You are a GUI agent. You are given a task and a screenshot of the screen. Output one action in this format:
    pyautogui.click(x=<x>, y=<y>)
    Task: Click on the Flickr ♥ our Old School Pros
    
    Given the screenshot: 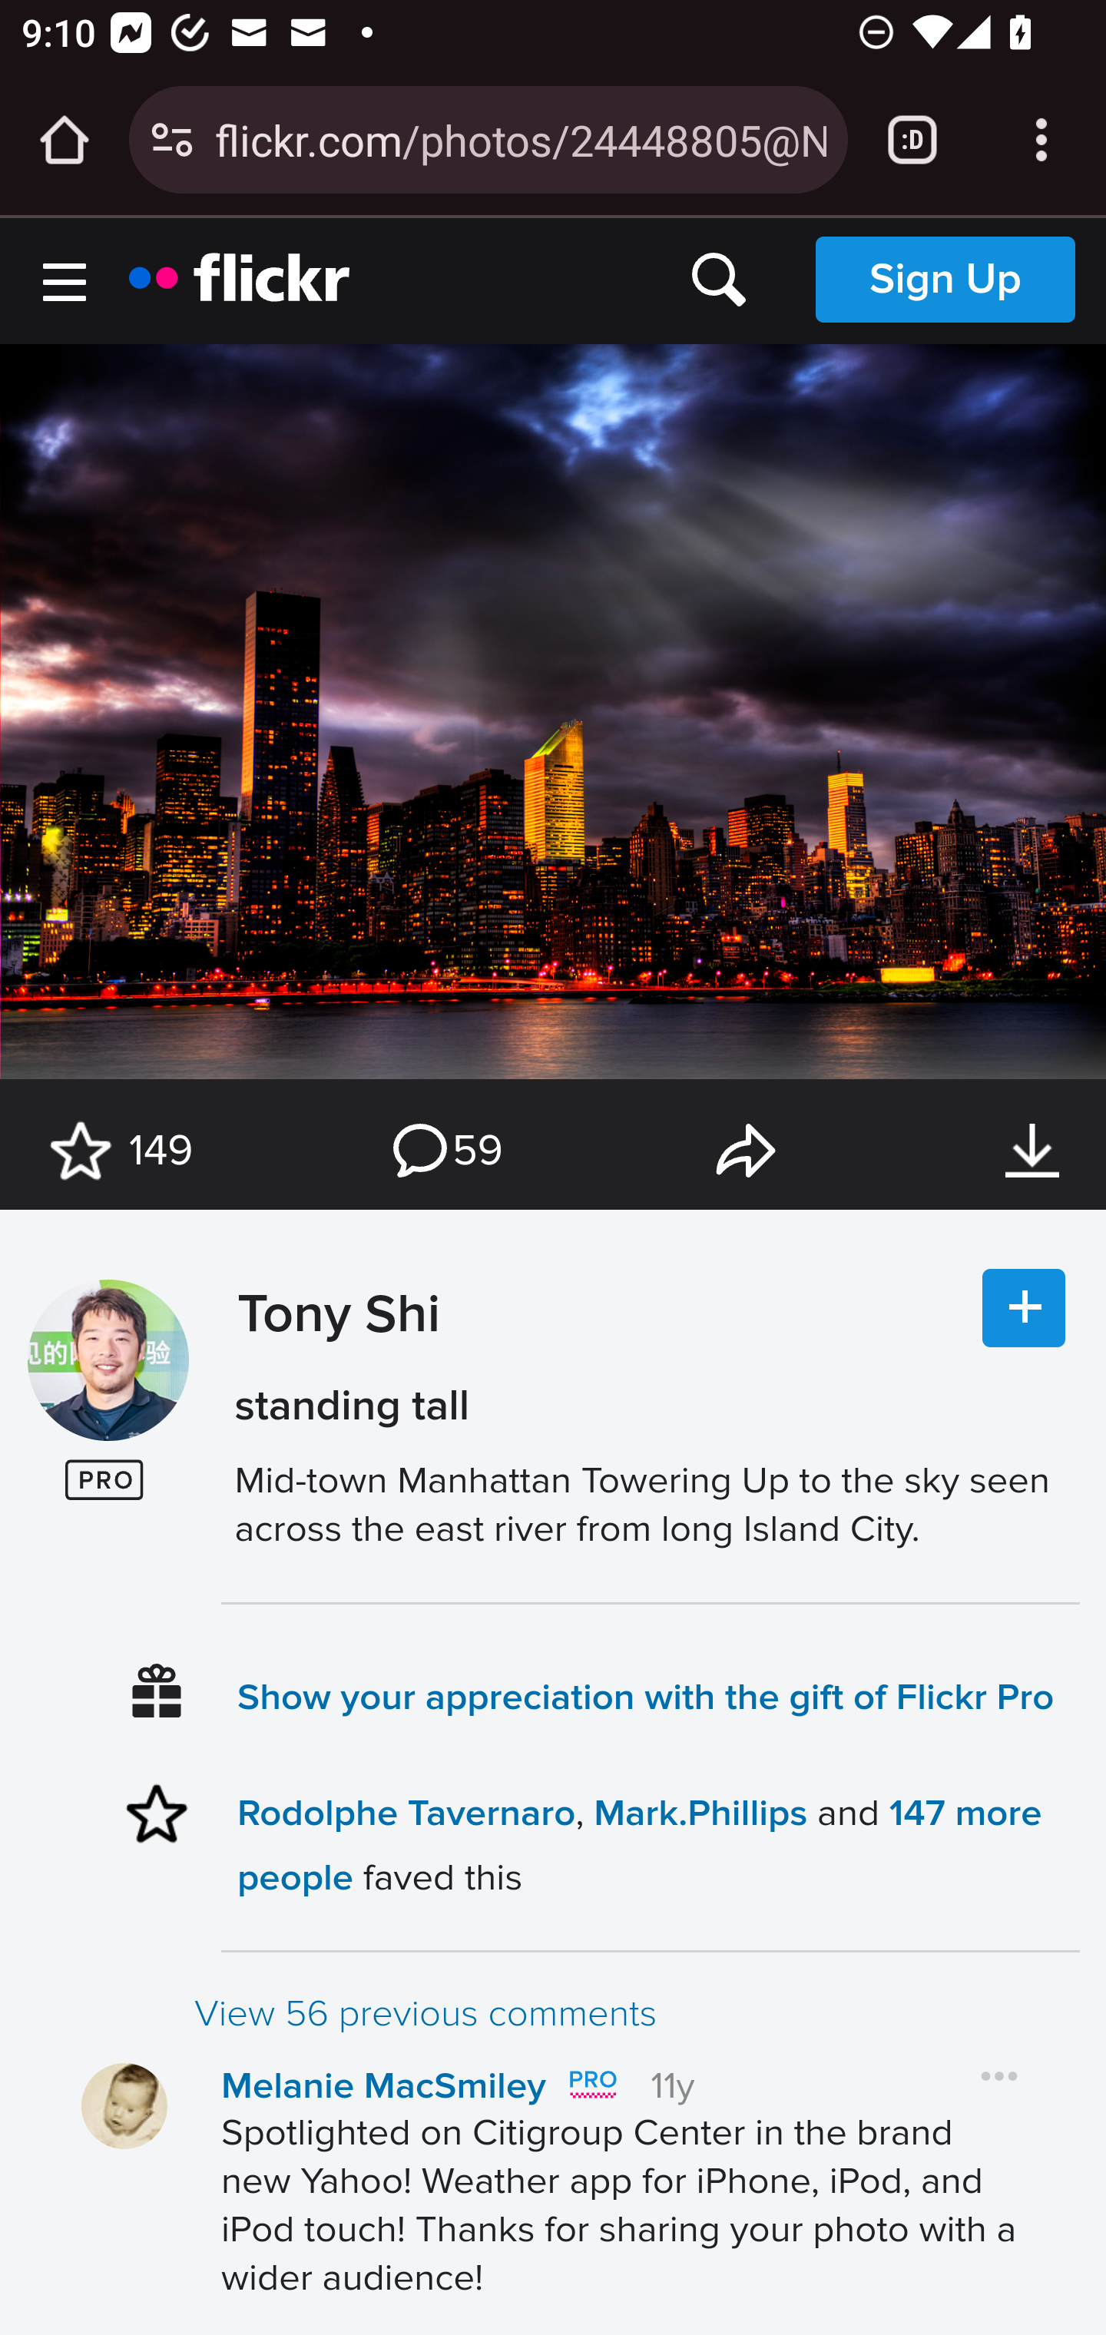 What is the action you would take?
    pyautogui.click(x=591, y=2085)
    